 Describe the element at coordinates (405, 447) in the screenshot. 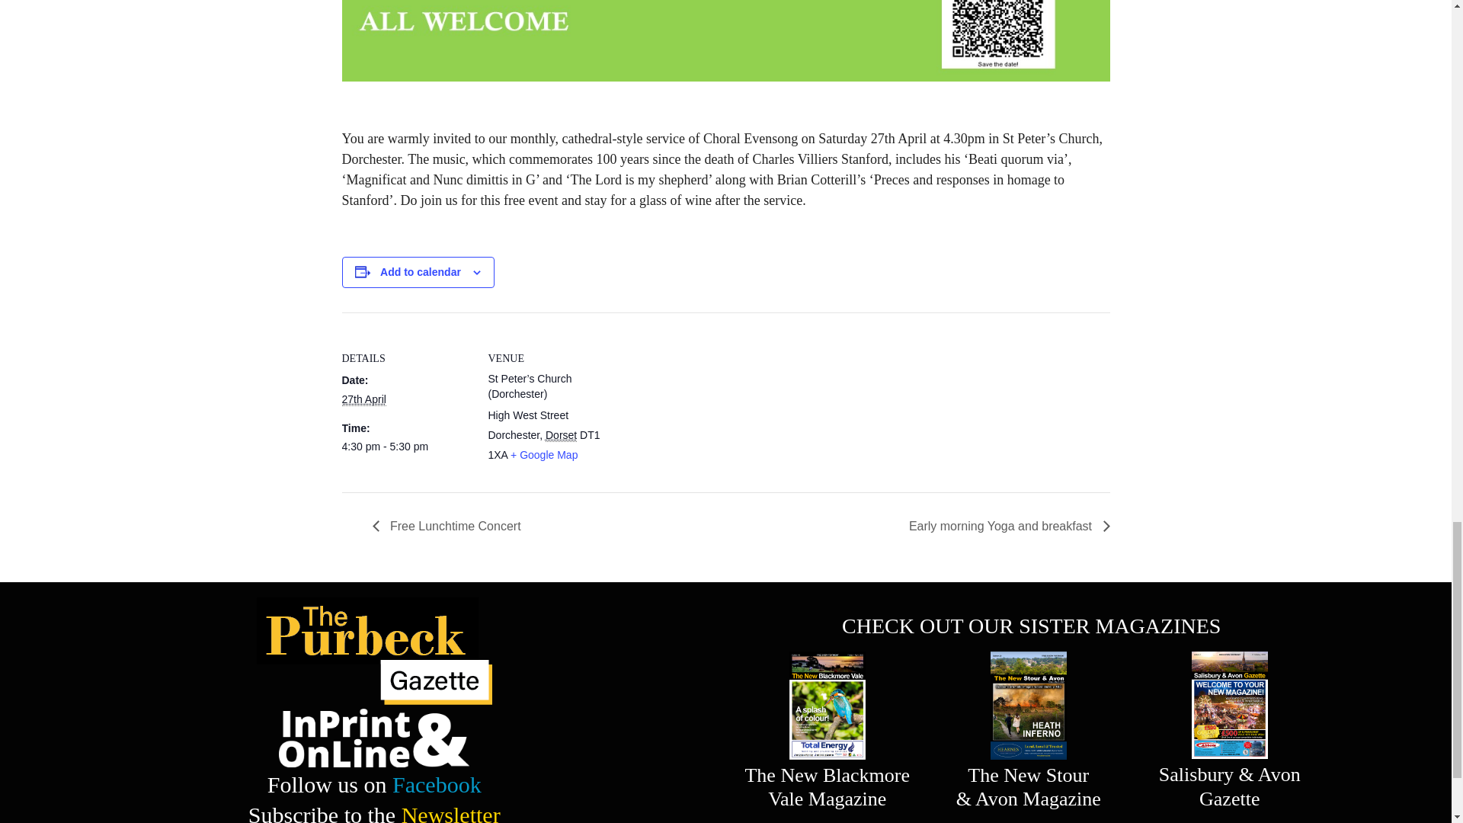

I see `2024-04-27` at that location.